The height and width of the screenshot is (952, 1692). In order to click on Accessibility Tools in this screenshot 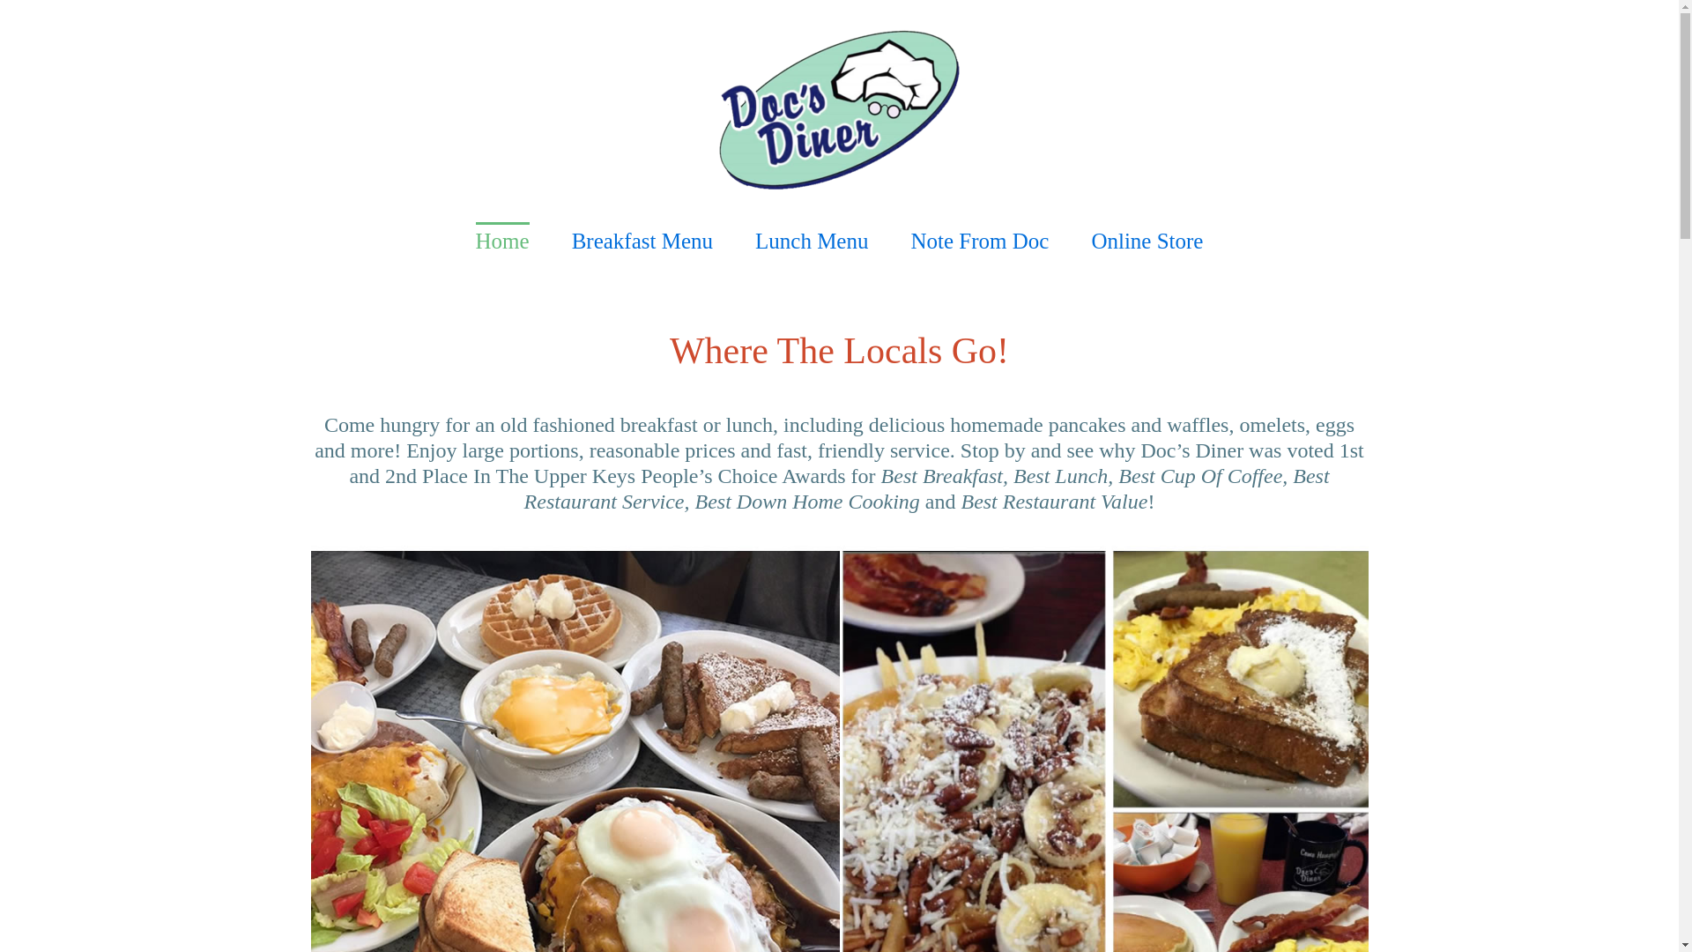, I will do `click(502, 239)`.